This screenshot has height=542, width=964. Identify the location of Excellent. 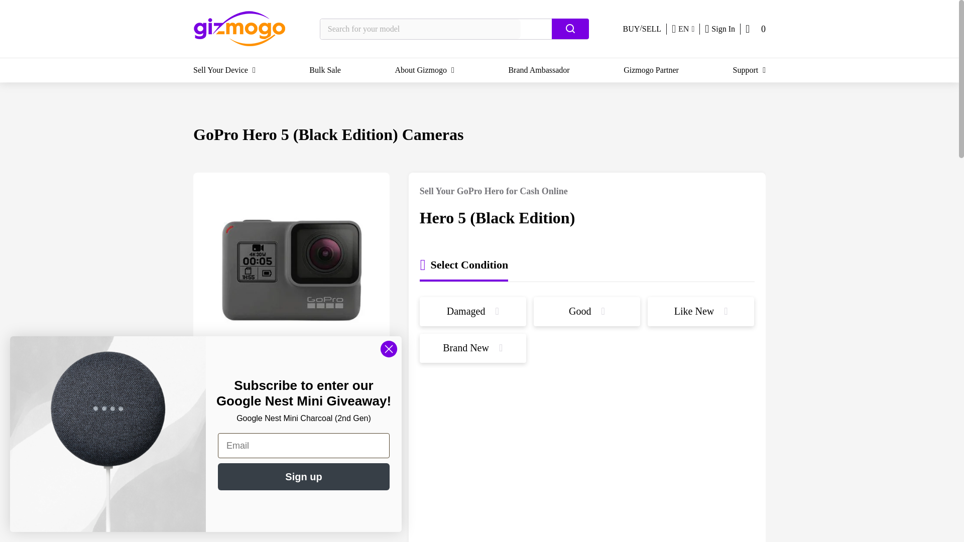
(291, 387).